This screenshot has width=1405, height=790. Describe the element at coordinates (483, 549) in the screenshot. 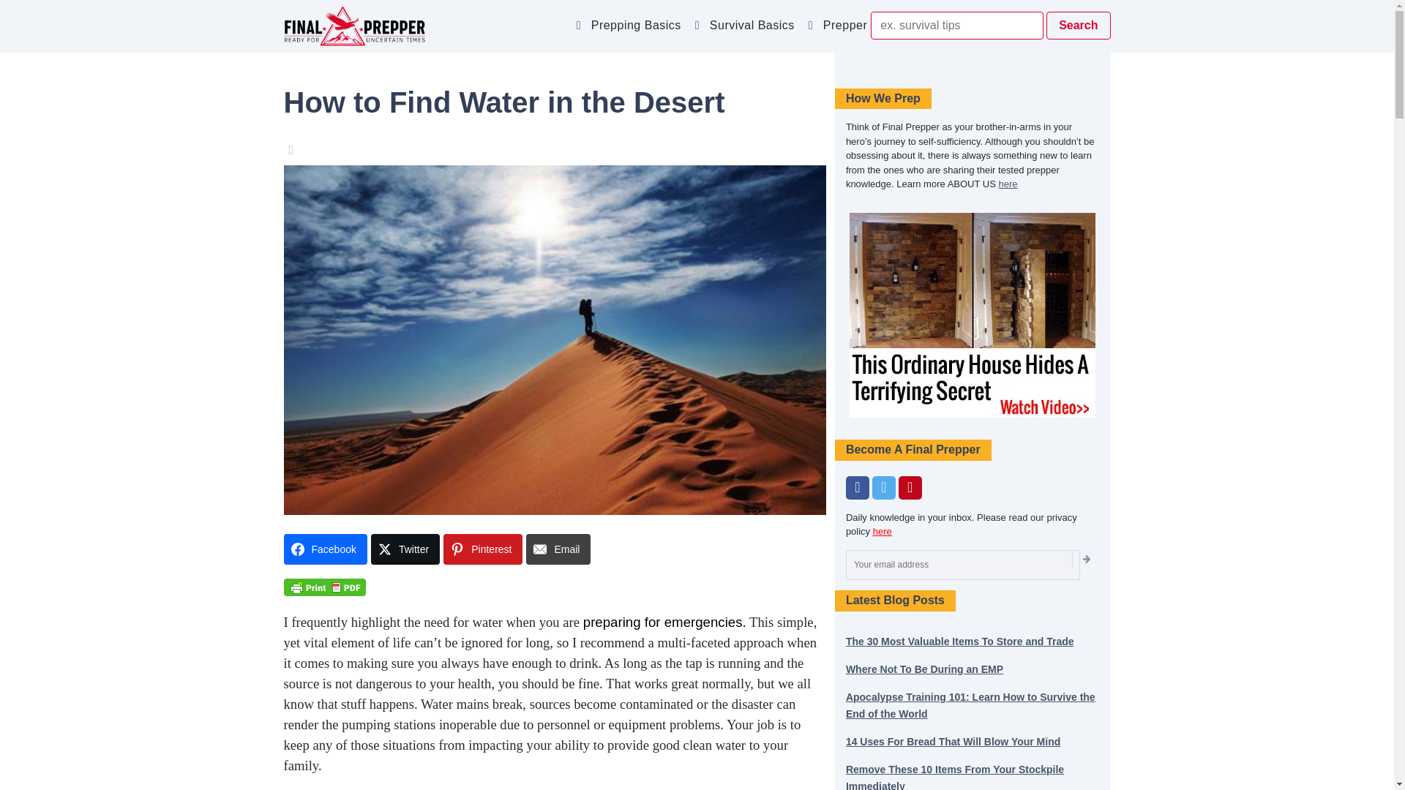

I see `Share on Pinterest` at that location.